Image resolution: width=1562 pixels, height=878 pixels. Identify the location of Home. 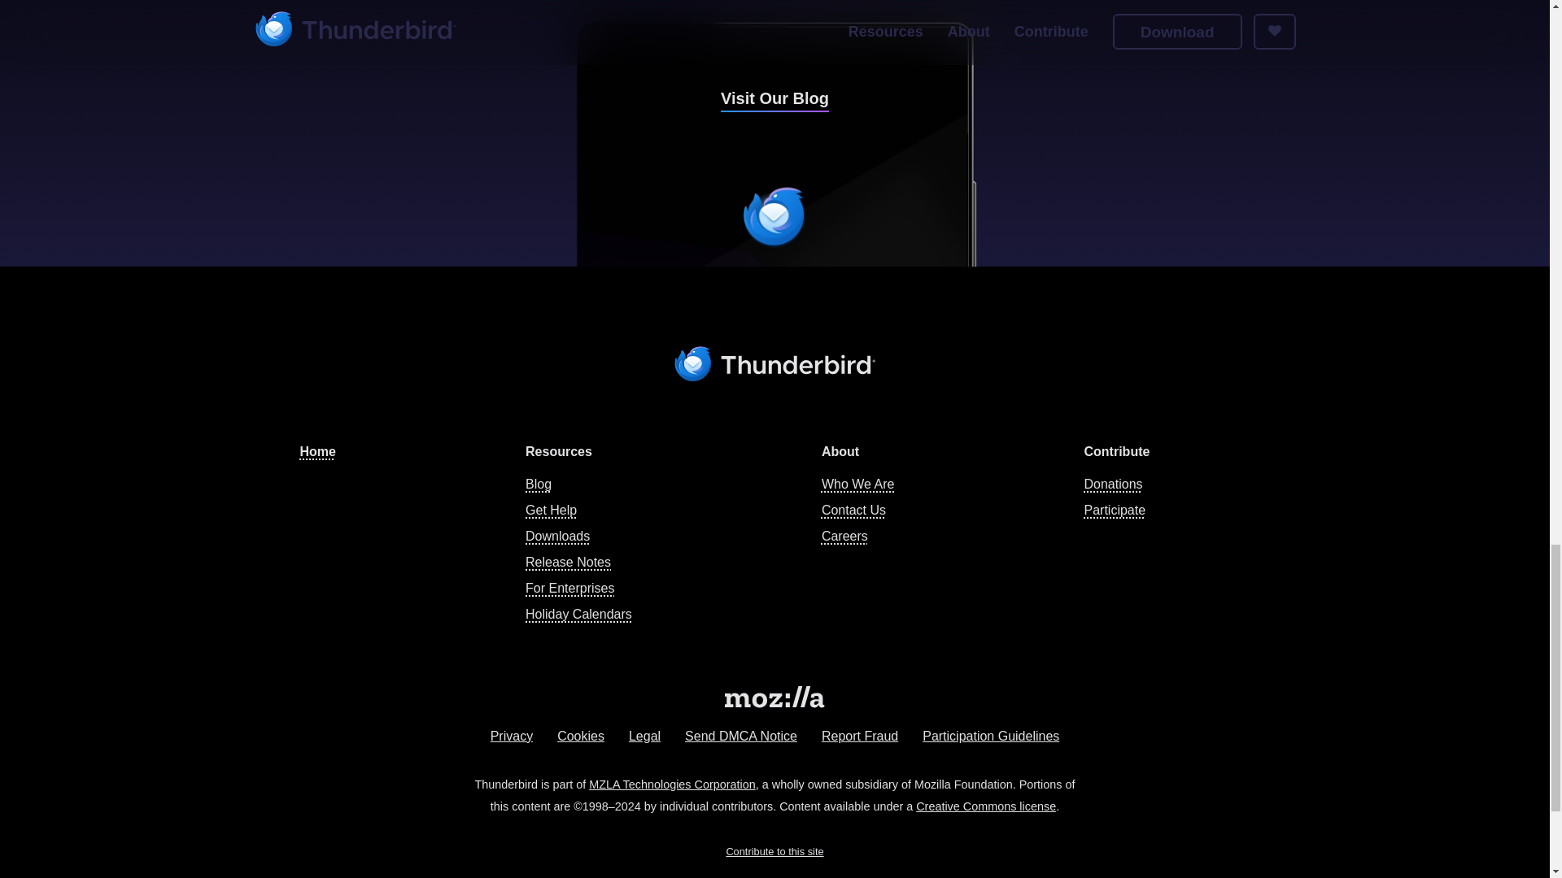
(317, 450).